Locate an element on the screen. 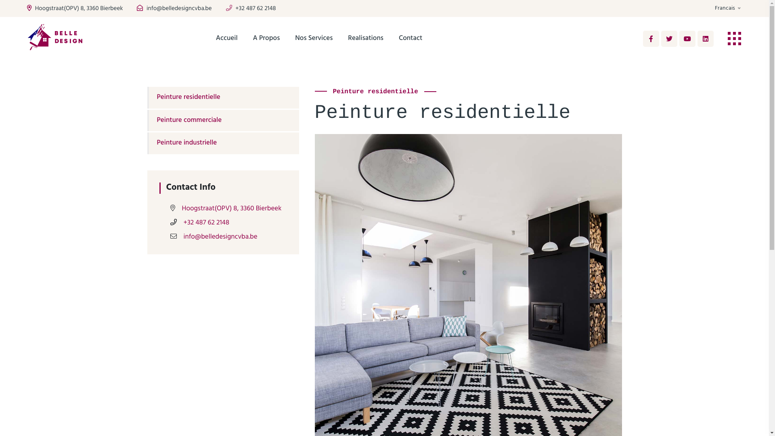  info@belledesigncvba.be is located at coordinates (220, 237).